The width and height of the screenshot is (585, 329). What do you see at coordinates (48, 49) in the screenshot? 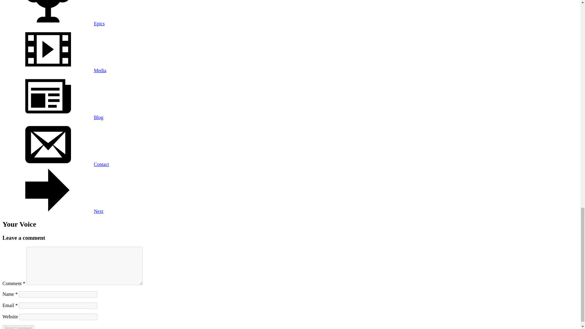
I see `Media` at bounding box center [48, 49].